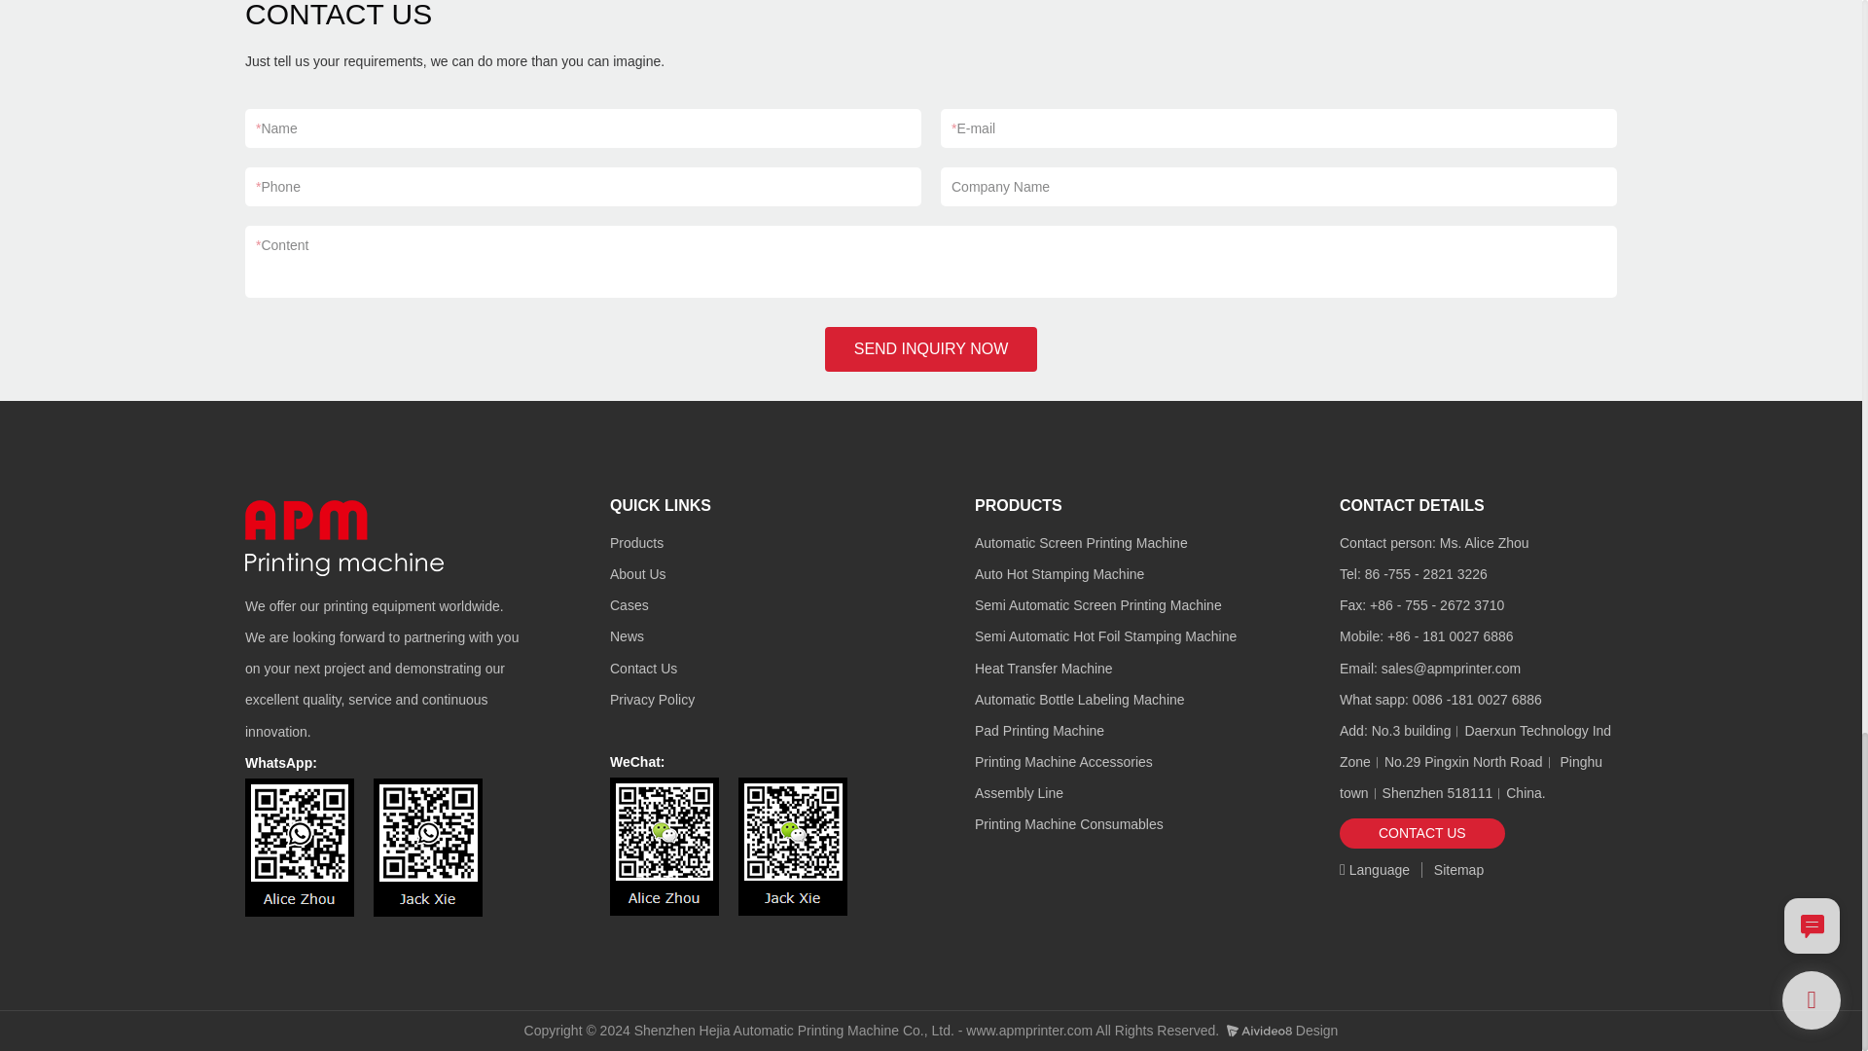 The height and width of the screenshot is (1051, 1868). Describe the element at coordinates (643, 669) in the screenshot. I see `Contact Us` at that location.